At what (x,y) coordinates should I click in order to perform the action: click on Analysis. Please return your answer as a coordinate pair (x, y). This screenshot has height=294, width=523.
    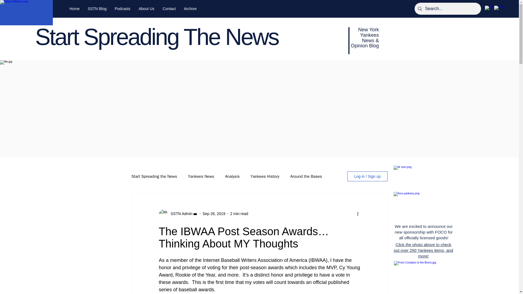
    Looking at the image, I should click on (232, 176).